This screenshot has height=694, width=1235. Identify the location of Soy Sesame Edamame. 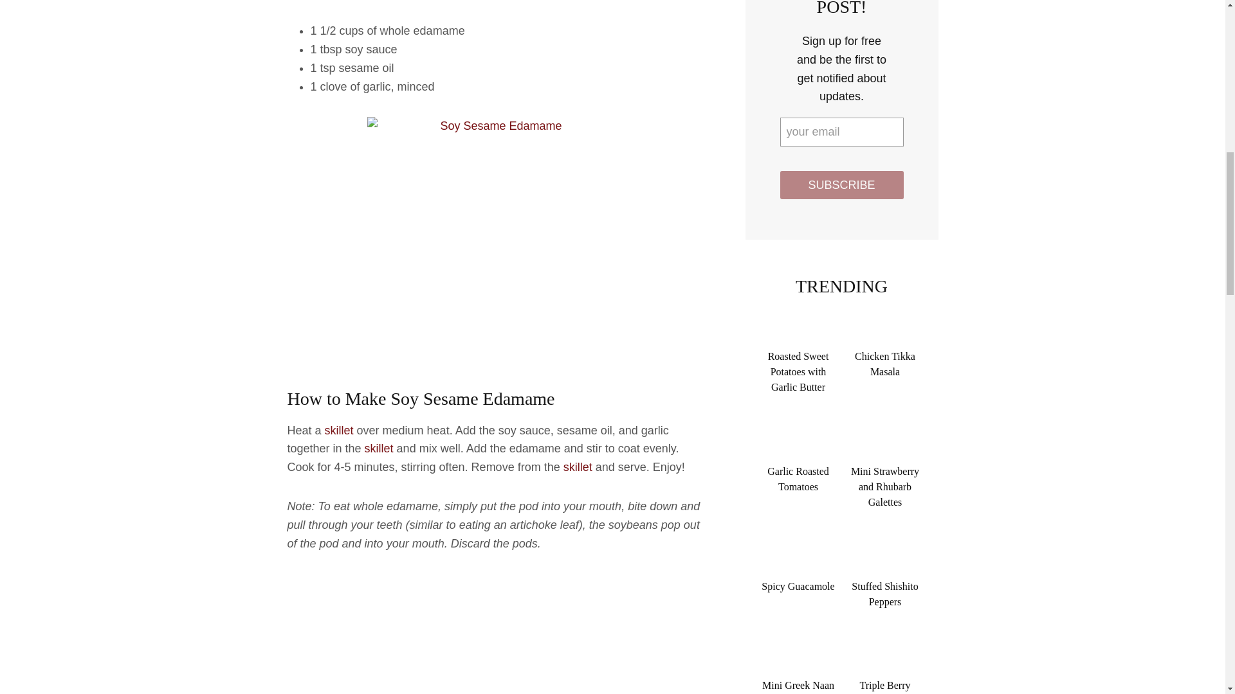
(495, 634).